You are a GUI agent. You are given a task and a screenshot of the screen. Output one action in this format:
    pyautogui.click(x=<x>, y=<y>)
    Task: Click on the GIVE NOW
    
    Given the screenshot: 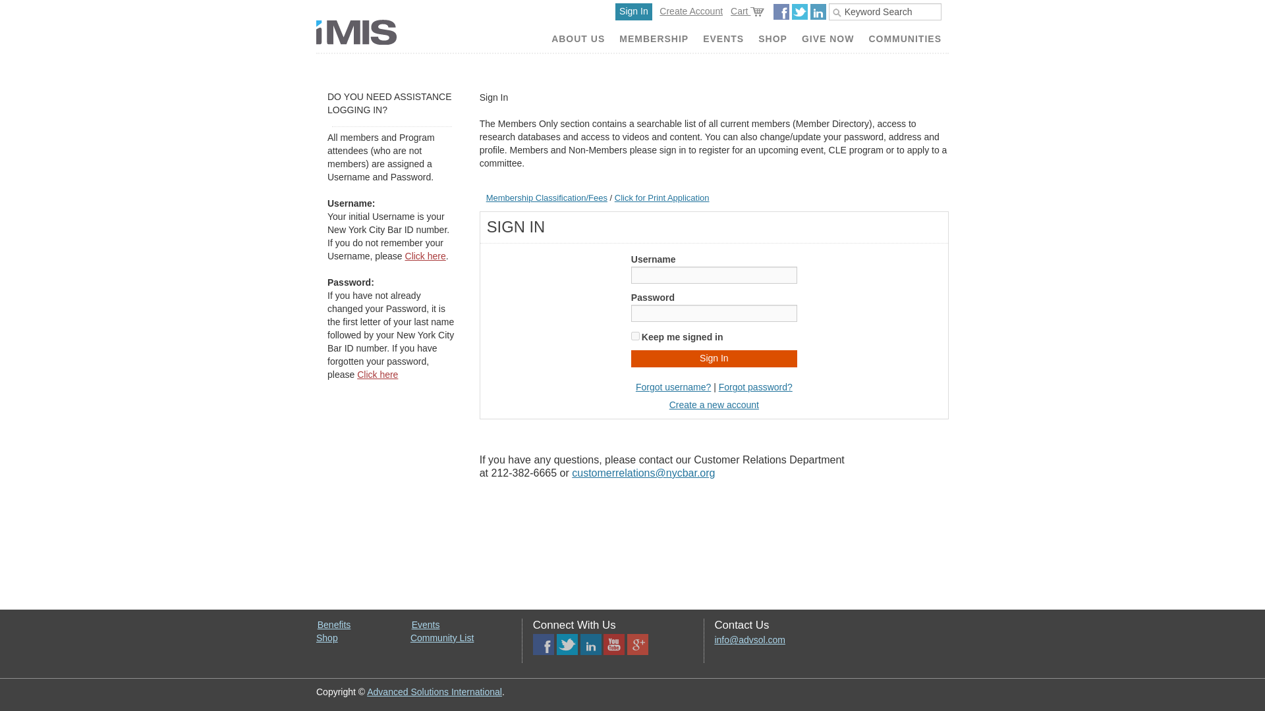 What is the action you would take?
    pyautogui.click(x=828, y=39)
    